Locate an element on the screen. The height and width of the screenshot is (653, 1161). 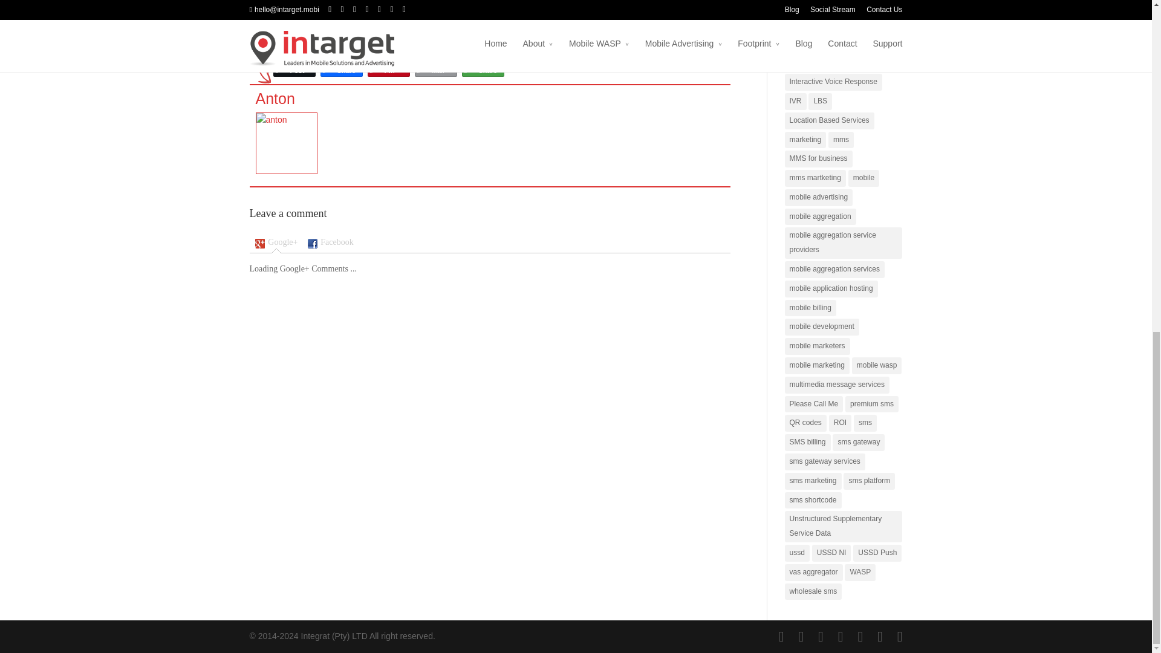
Email This is located at coordinates (435, 70).